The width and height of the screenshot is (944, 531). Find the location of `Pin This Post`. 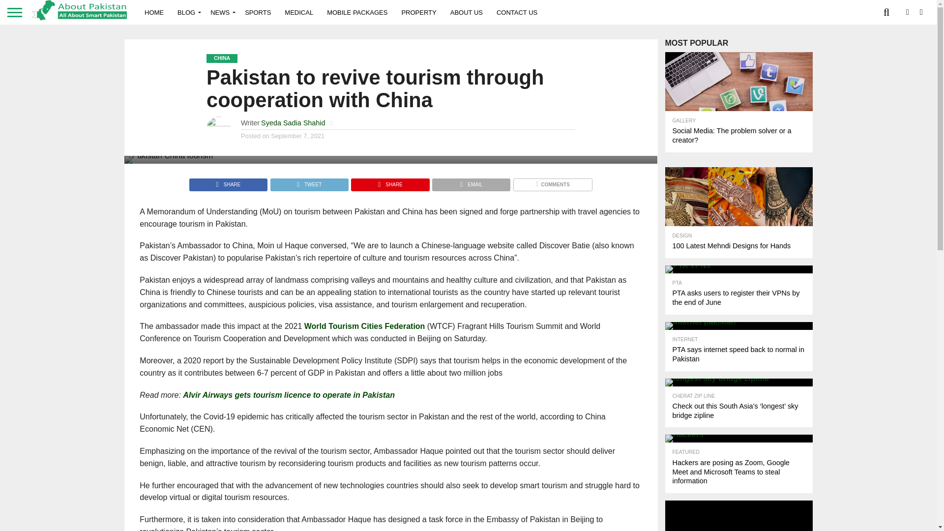

Pin This Post is located at coordinates (389, 182).